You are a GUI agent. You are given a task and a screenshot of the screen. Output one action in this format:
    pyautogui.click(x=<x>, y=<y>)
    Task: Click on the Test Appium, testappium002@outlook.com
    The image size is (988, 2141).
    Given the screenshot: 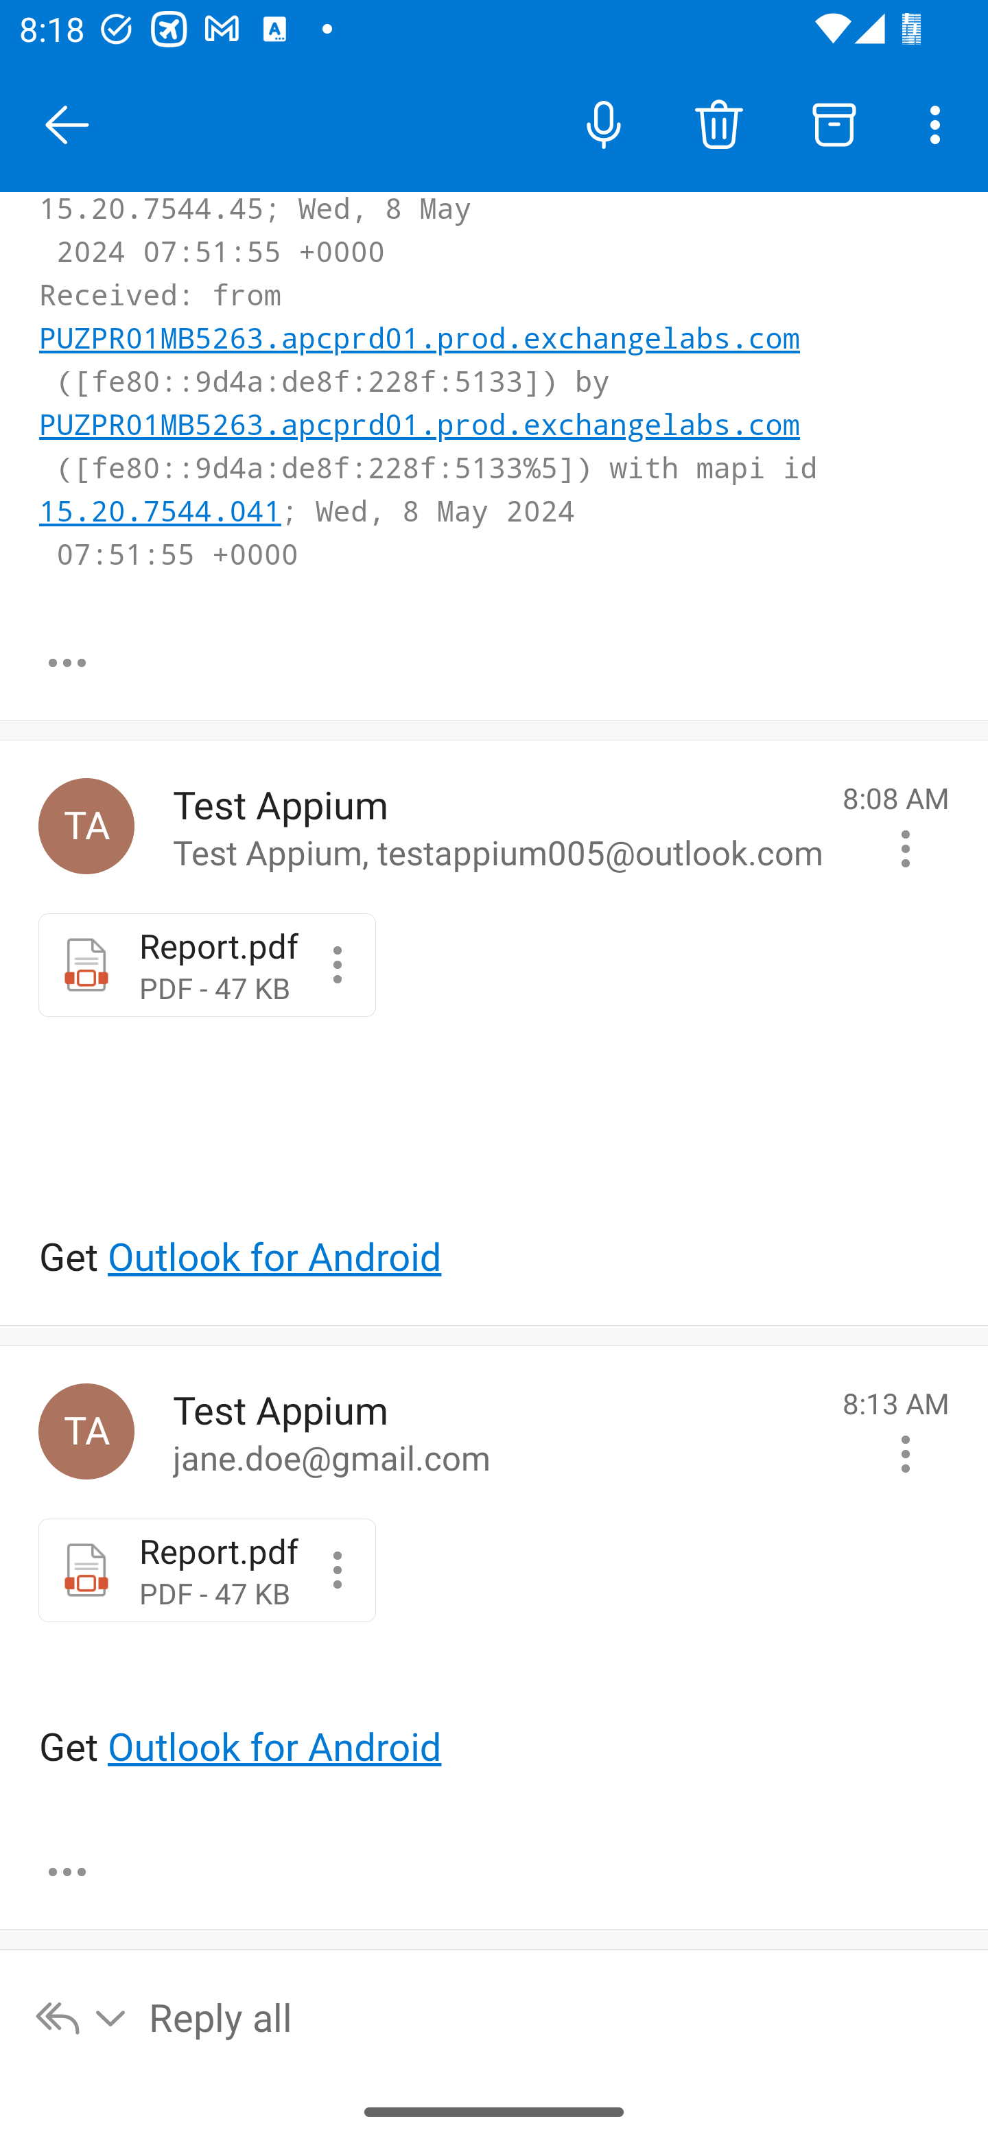 What is the action you would take?
    pyautogui.click(x=86, y=1431)
    